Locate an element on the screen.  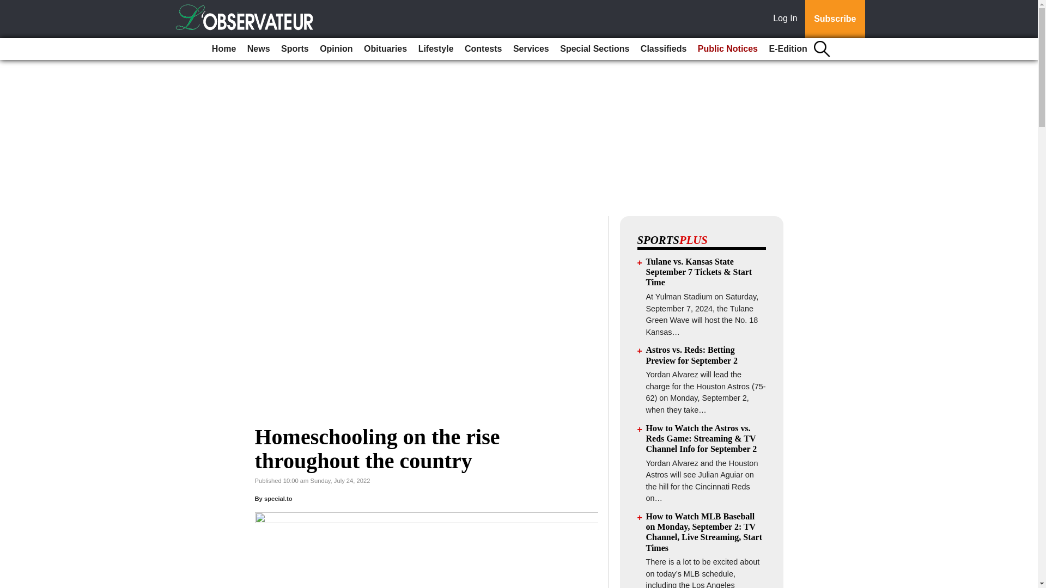
Go is located at coordinates (10, 7).